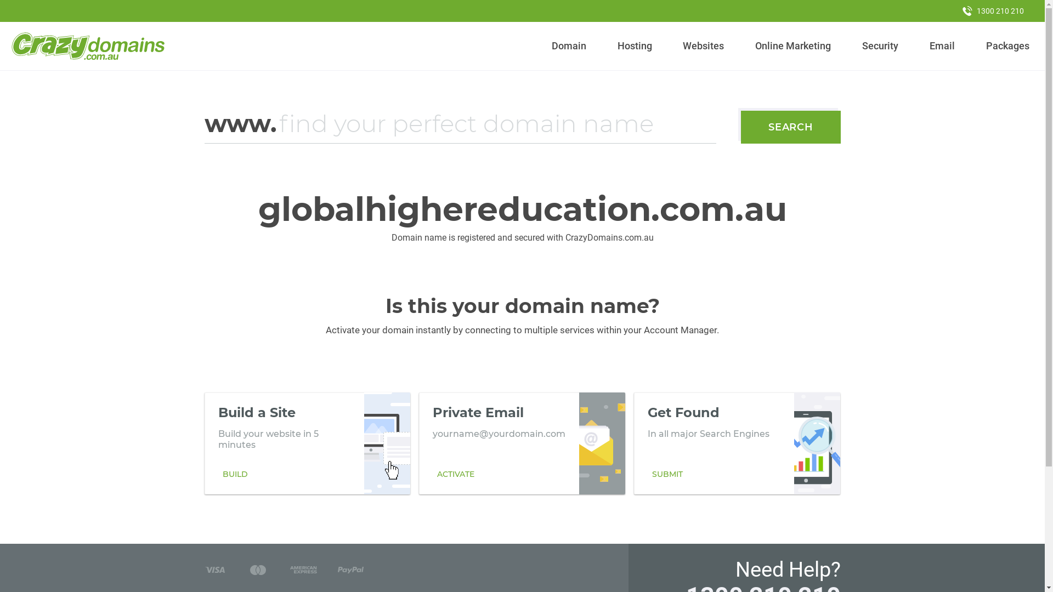  Describe the element at coordinates (569, 46) in the screenshot. I see `Domain` at that location.